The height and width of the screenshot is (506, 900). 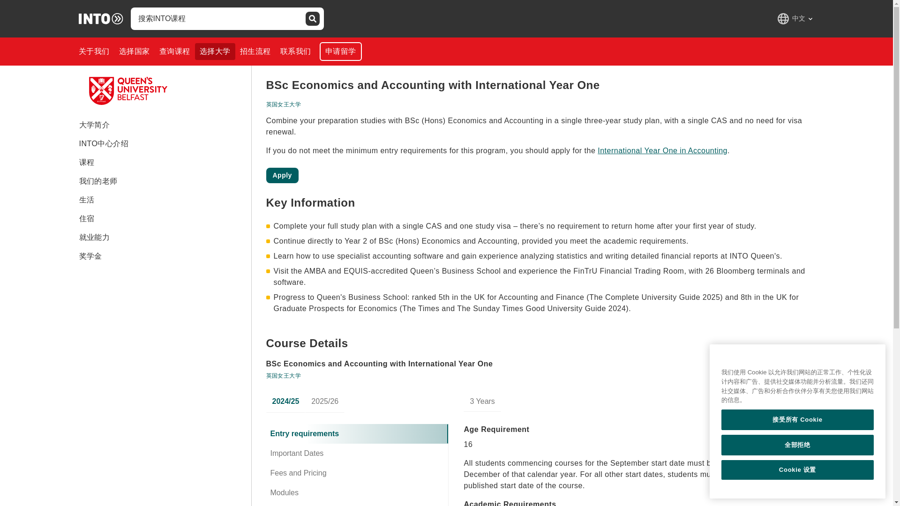 I want to click on International Year One in Accounting, so click(x=662, y=151).